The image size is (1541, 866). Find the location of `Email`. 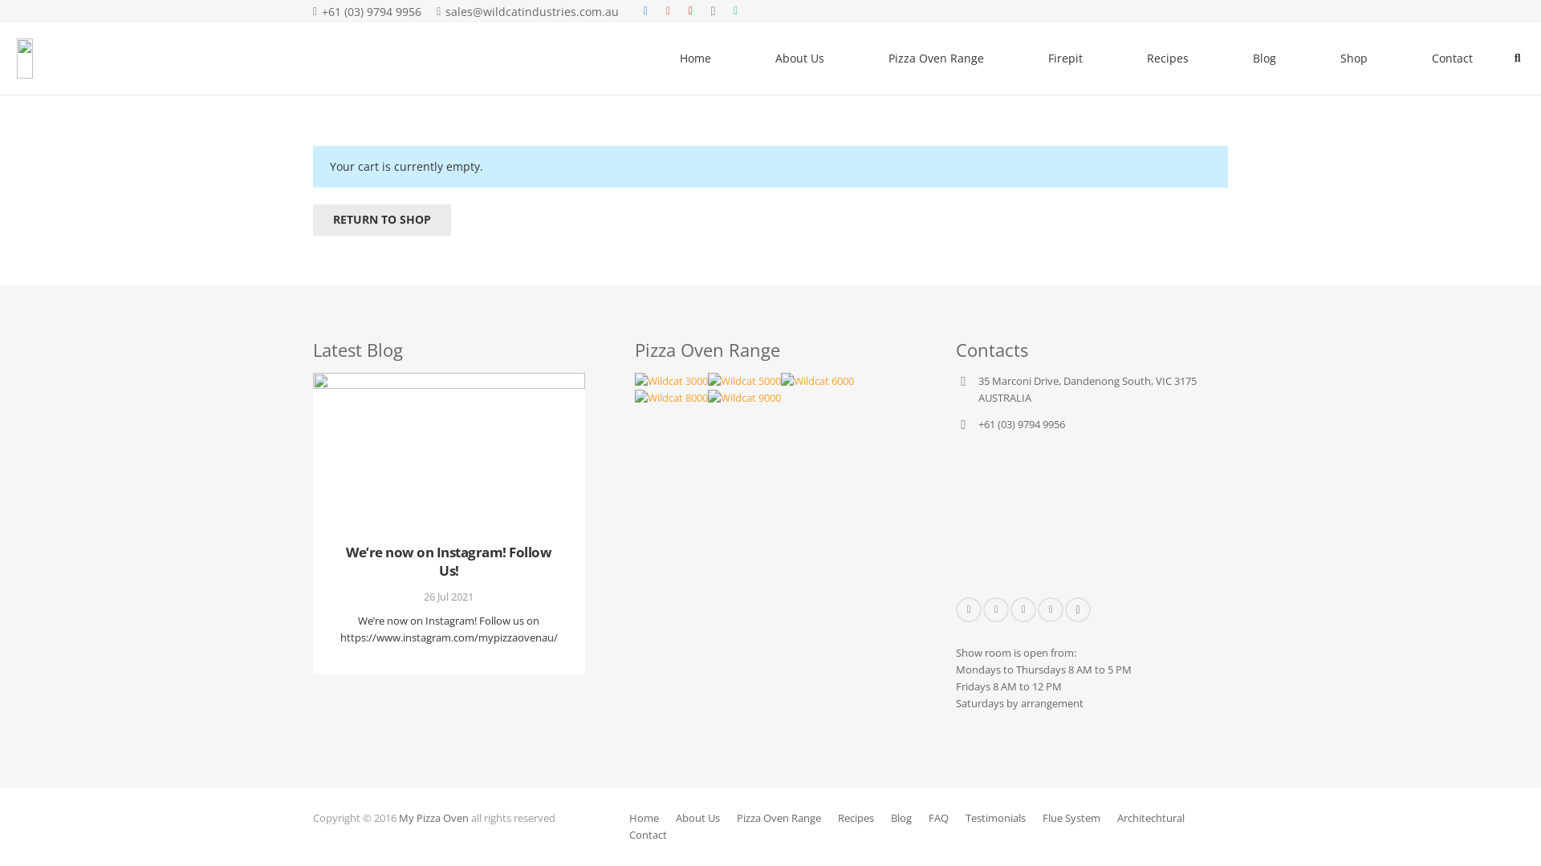

Email is located at coordinates (969, 609).